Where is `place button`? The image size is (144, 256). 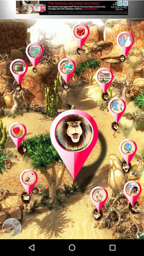
place button is located at coordinates (132, 202).